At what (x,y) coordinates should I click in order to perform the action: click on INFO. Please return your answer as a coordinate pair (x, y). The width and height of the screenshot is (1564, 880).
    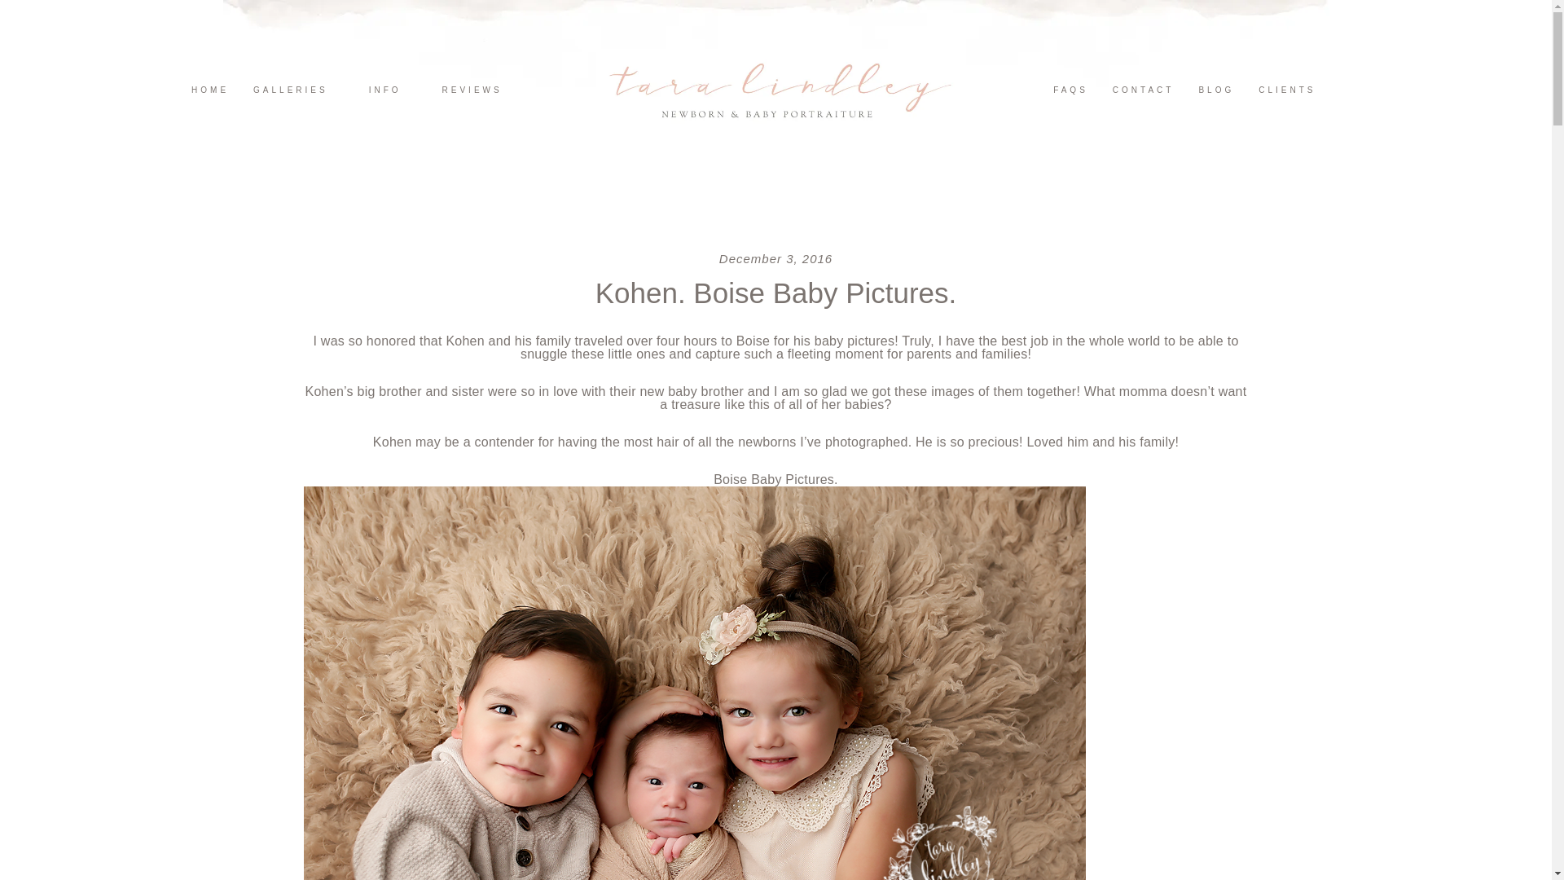
    Looking at the image, I should click on (385, 90).